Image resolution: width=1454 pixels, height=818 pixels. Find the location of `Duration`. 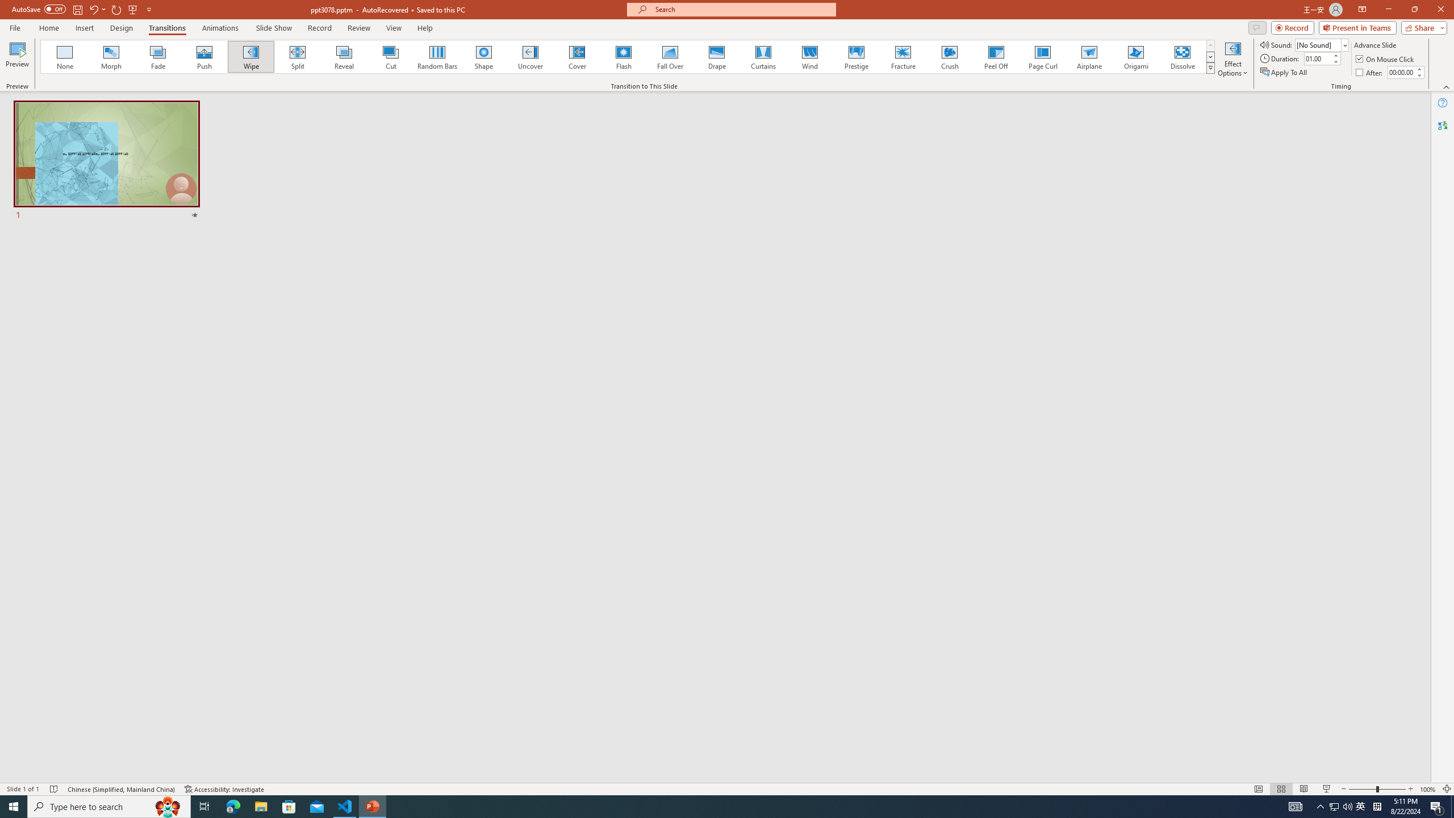

Duration is located at coordinates (1317, 58).